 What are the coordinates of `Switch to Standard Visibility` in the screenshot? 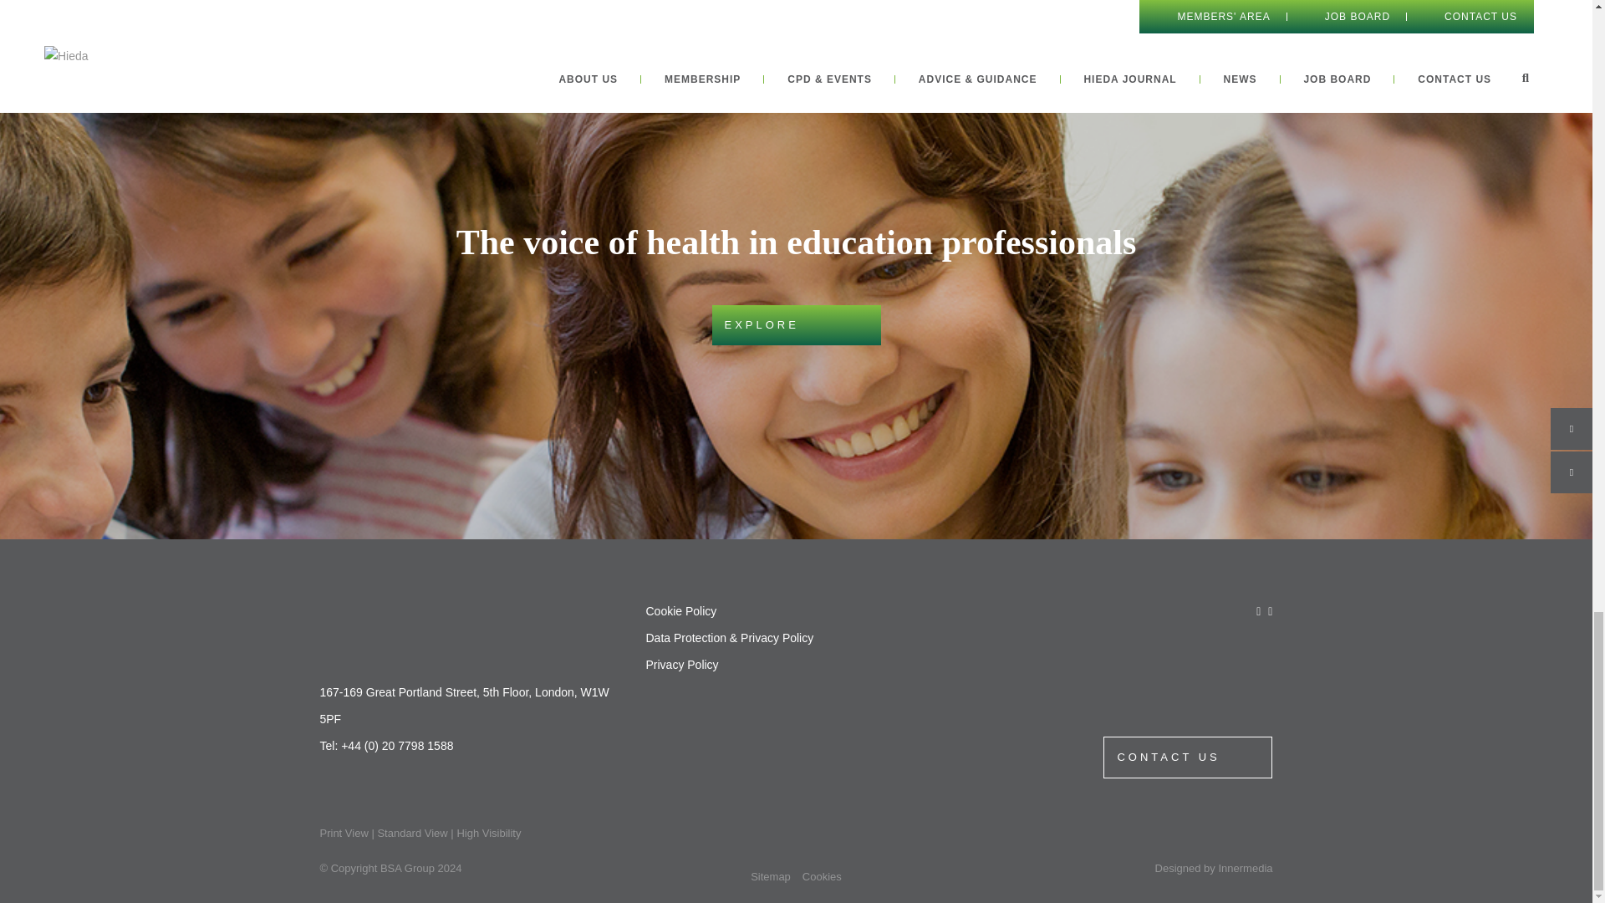 It's located at (412, 833).